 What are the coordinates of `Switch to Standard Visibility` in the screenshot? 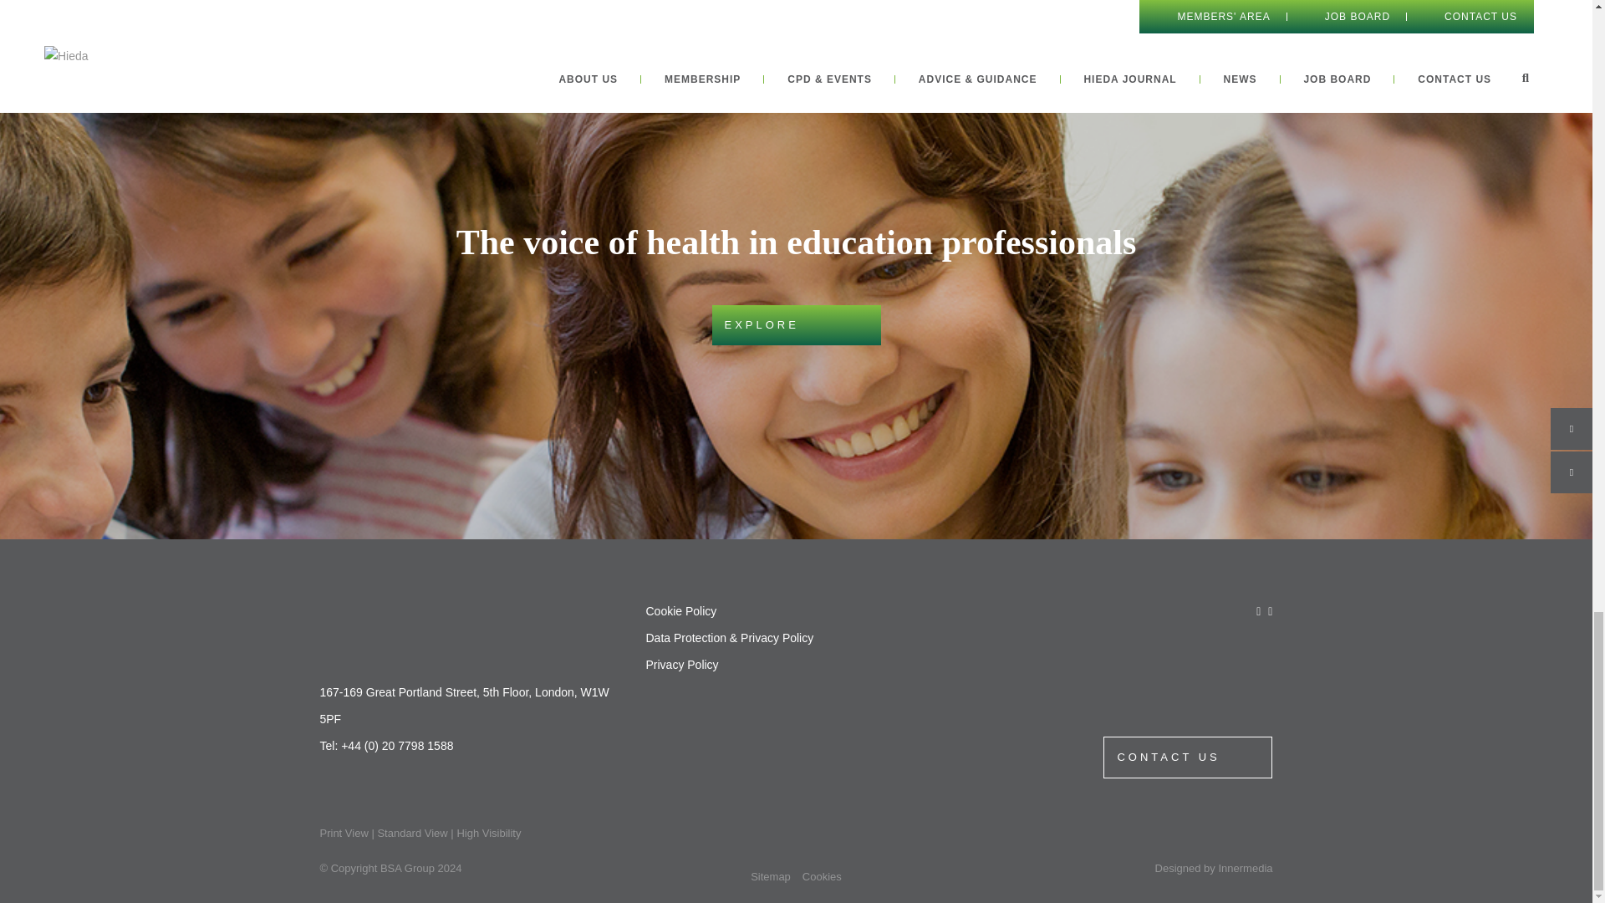 It's located at (412, 833).